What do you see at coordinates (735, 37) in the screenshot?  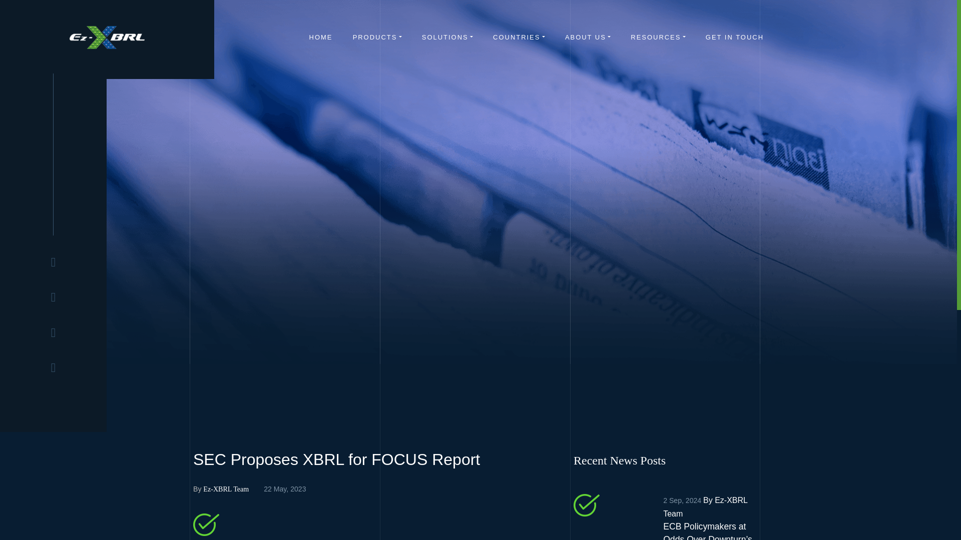 I see `GET IN TOUCH` at bounding box center [735, 37].